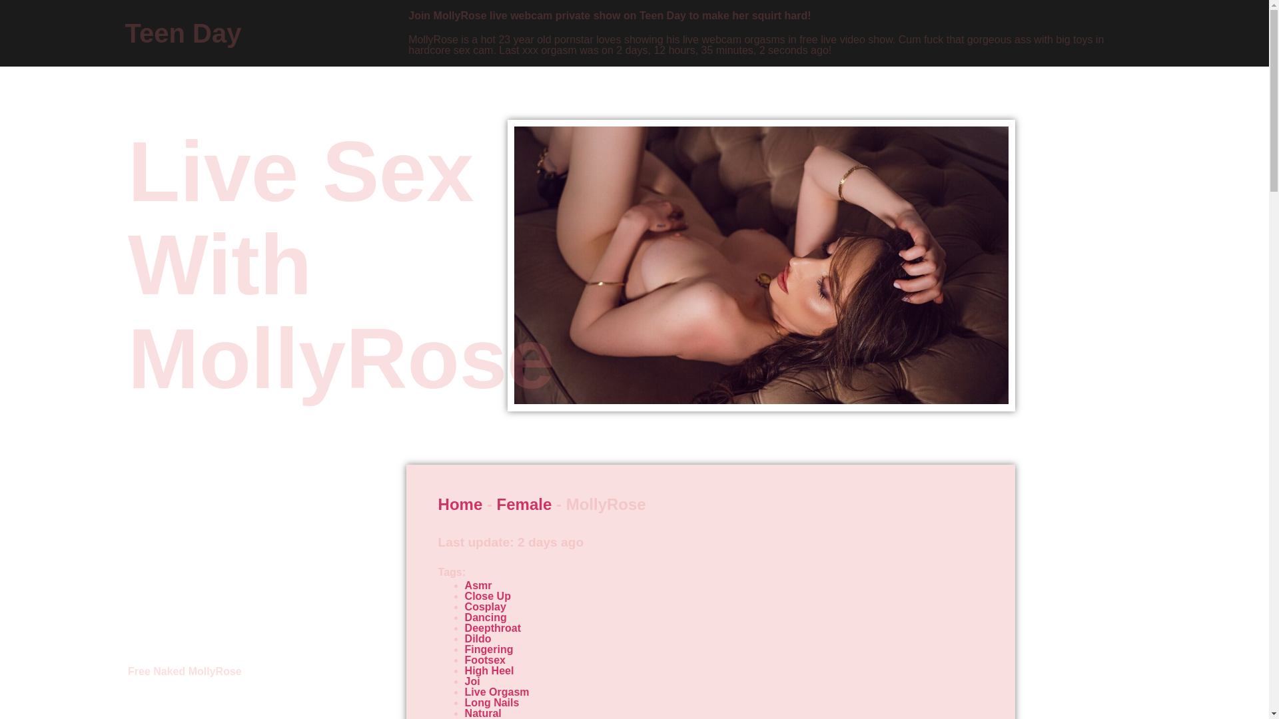 Image resolution: width=1279 pixels, height=719 pixels. What do you see at coordinates (461, 505) in the screenshot?
I see `Home` at bounding box center [461, 505].